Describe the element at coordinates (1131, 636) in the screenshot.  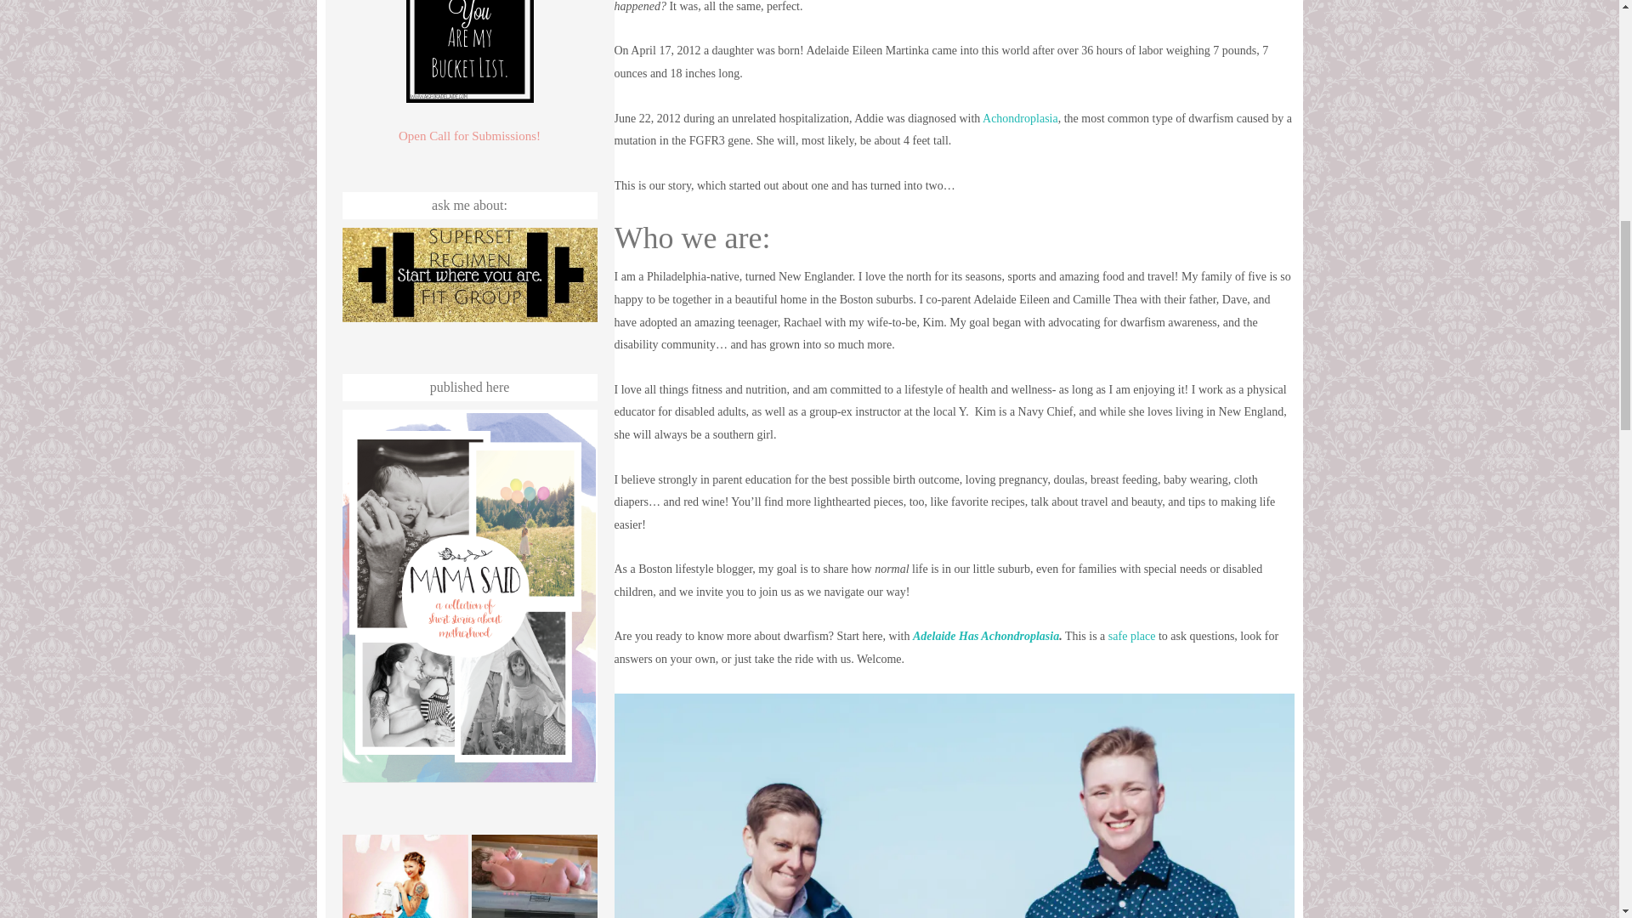
I see `safe place` at that location.